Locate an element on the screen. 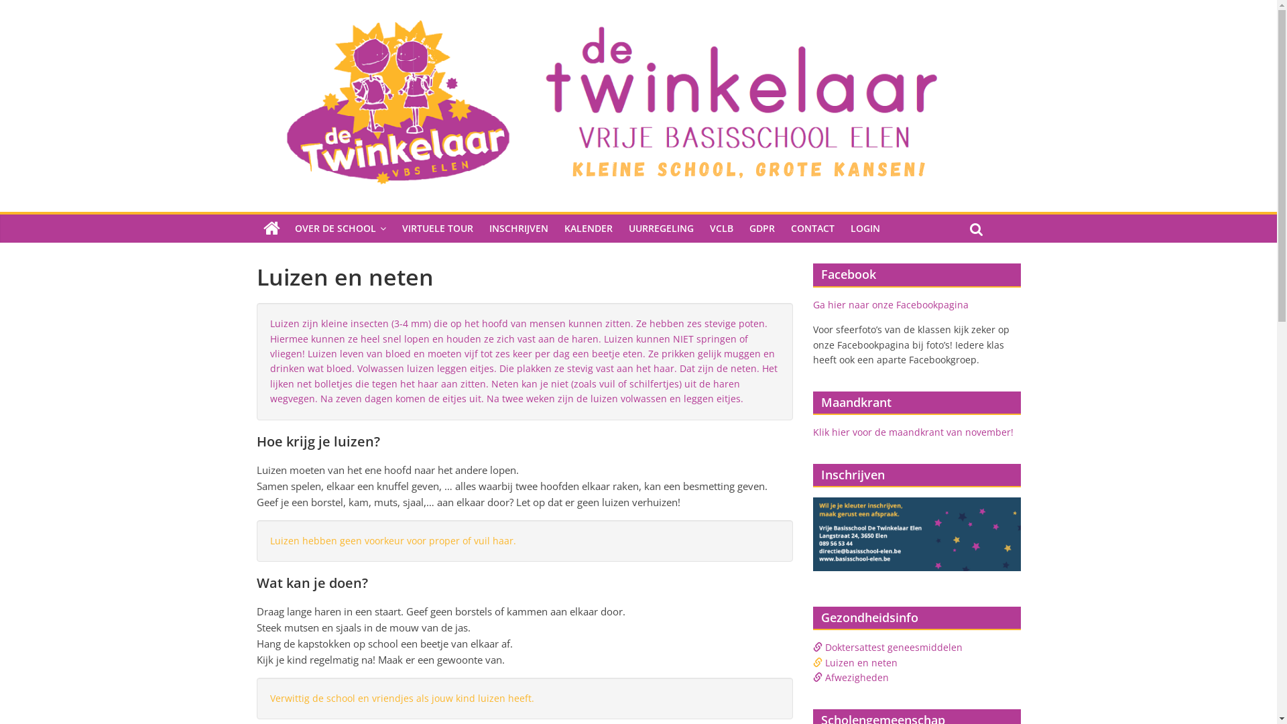 The width and height of the screenshot is (1287, 724). Klik hier voor de maandkrant van november! is located at coordinates (913, 432).